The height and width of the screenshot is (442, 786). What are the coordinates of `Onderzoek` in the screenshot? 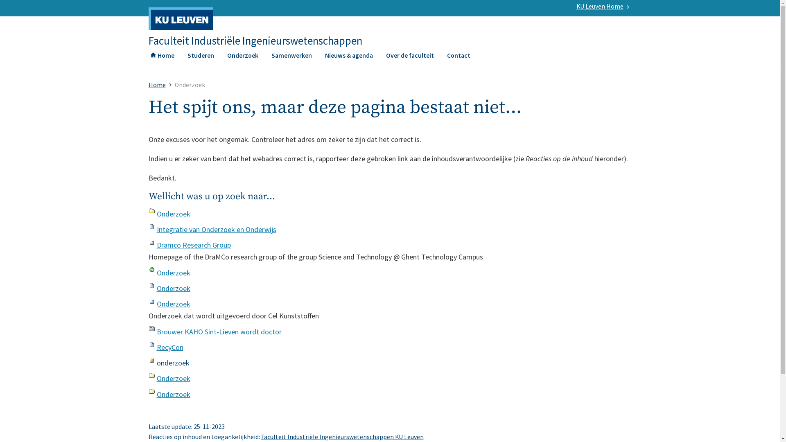 It's located at (242, 58).